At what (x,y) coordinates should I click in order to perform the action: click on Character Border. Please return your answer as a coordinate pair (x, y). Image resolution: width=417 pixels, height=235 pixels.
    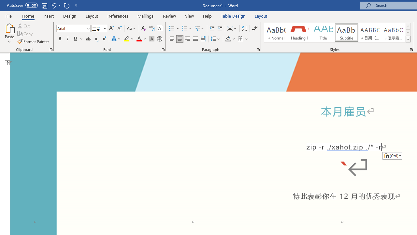
    Looking at the image, I should click on (159, 29).